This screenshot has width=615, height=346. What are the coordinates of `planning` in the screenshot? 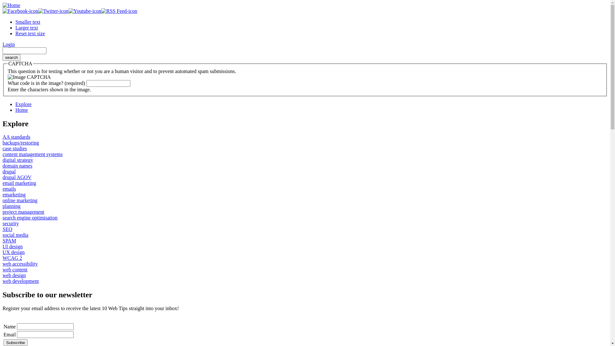 It's located at (12, 206).